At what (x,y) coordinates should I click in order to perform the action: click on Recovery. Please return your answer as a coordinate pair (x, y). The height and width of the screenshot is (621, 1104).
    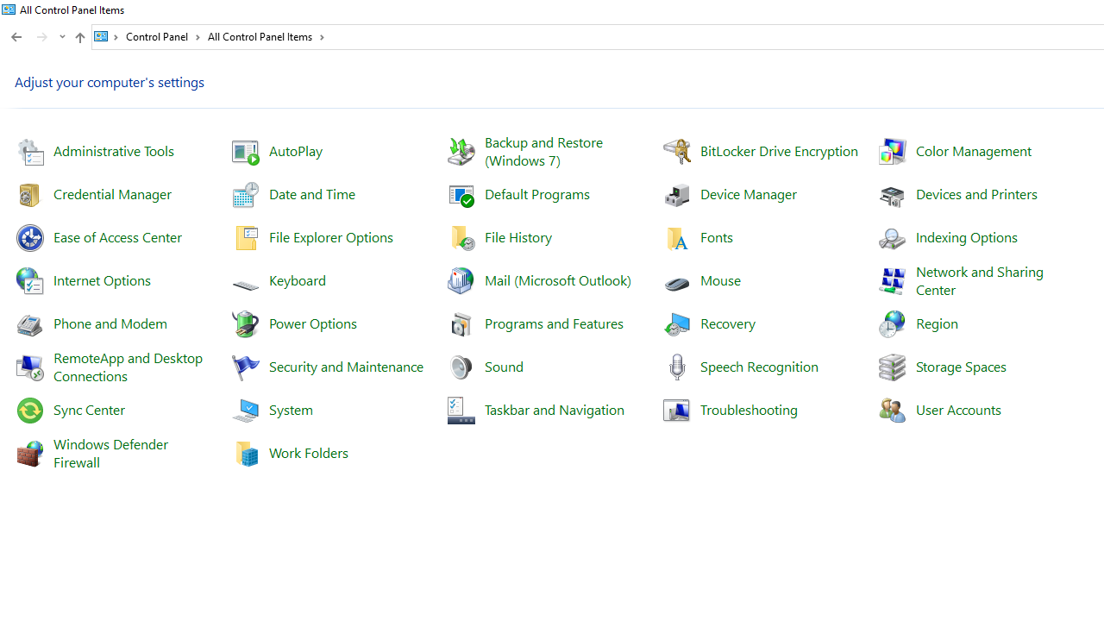
    Looking at the image, I should click on (728, 323).